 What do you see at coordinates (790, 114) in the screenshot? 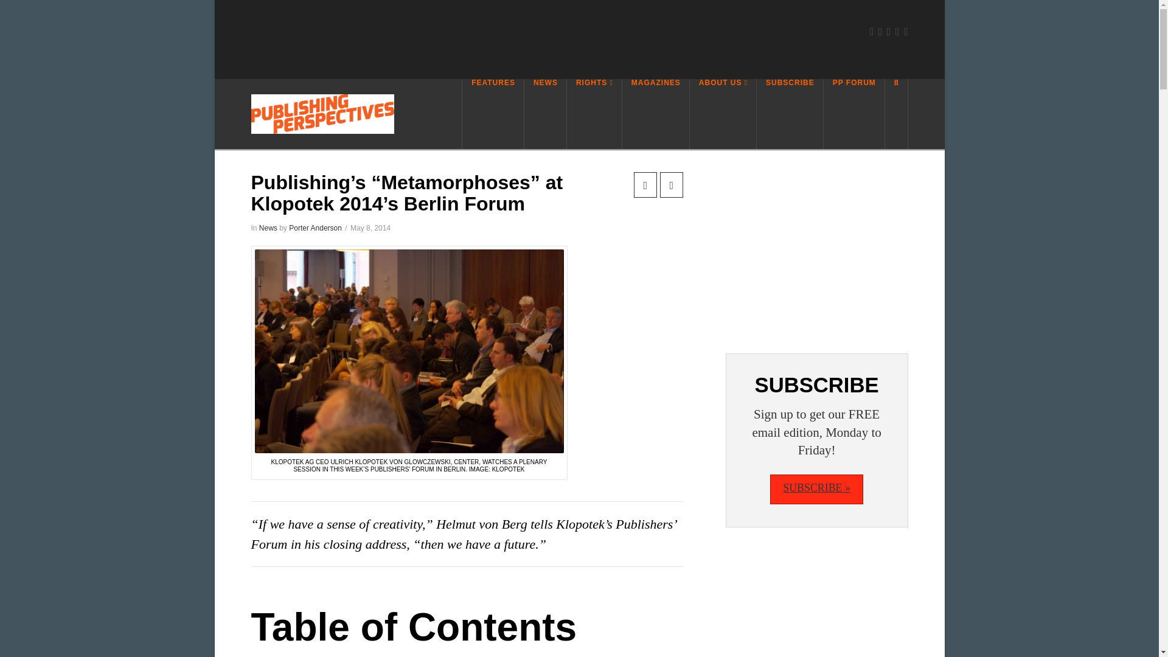
I see `SUBSCRIBE` at bounding box center [790, 114].